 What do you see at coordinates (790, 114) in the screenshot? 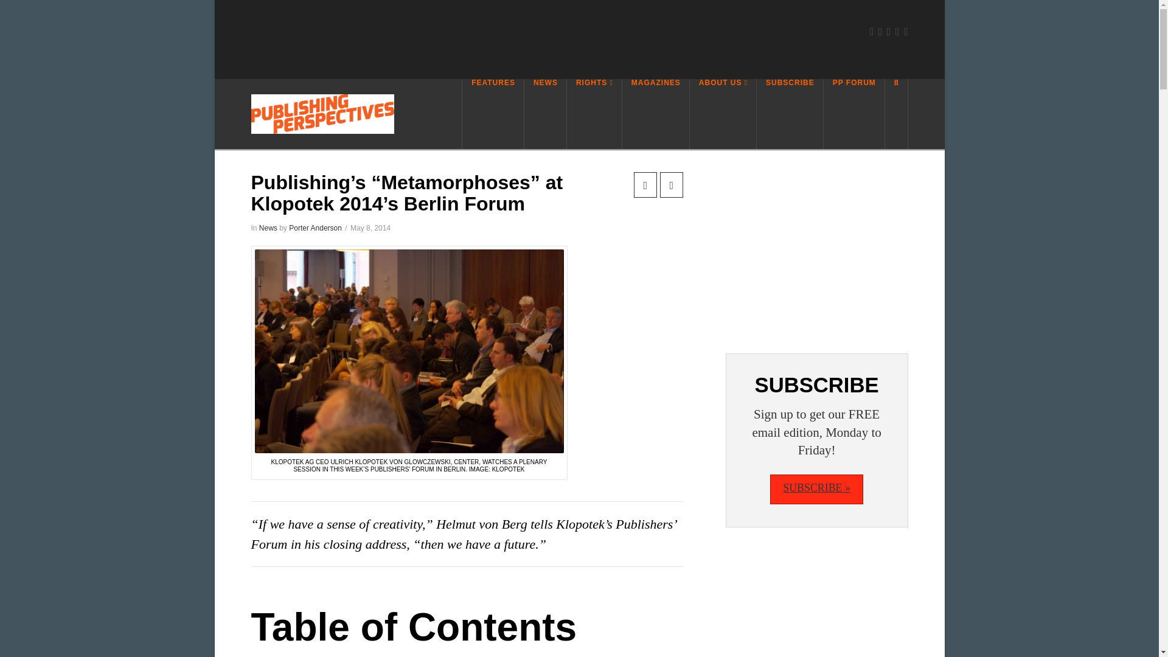
I see `SUBSCRIBE` at bounding box center [790, 114].